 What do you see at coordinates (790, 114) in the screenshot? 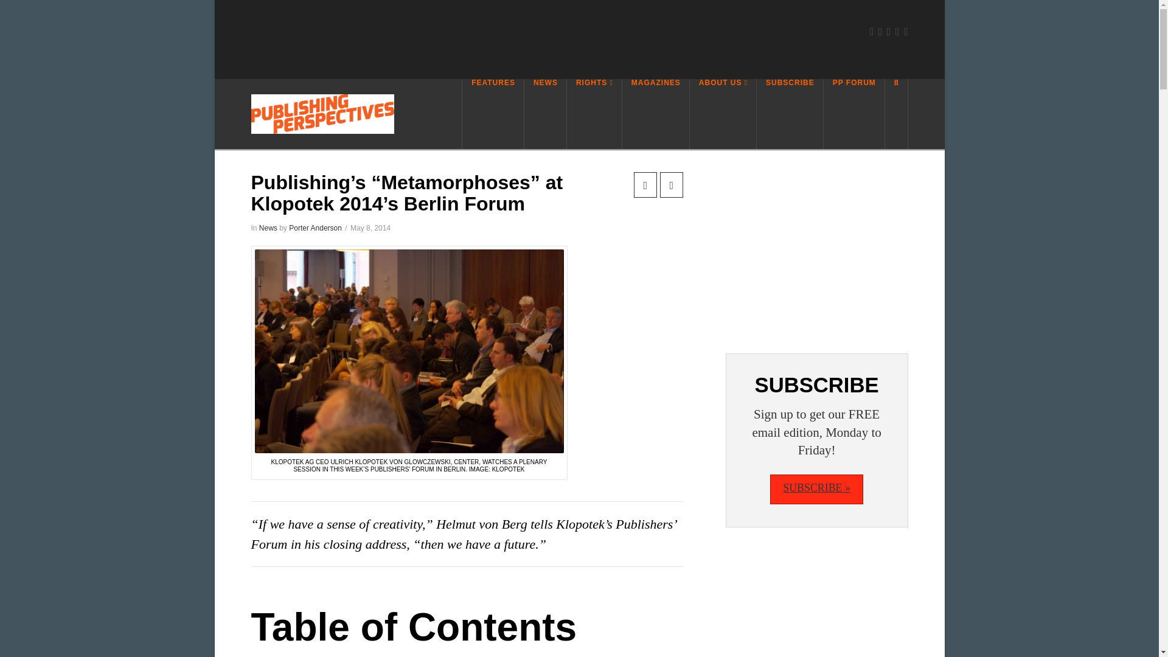
I see `SUBSCRIBE` at bounding box center [790, 114].